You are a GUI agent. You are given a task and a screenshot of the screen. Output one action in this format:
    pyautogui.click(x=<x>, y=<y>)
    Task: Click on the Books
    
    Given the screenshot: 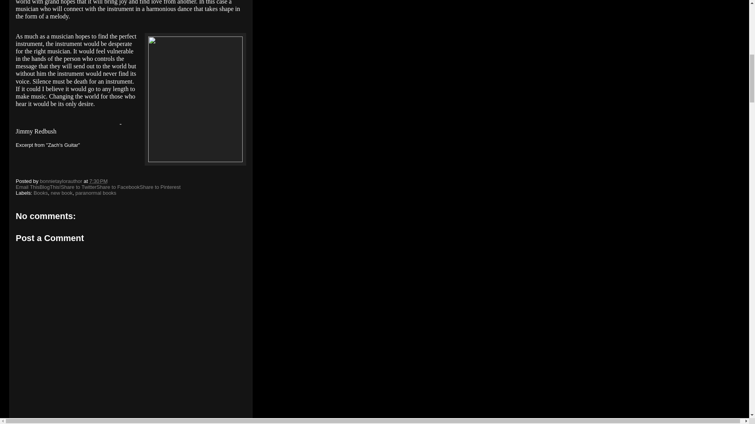 What is the action you would take?
    pyautogui.click(x=41, y=192)
    